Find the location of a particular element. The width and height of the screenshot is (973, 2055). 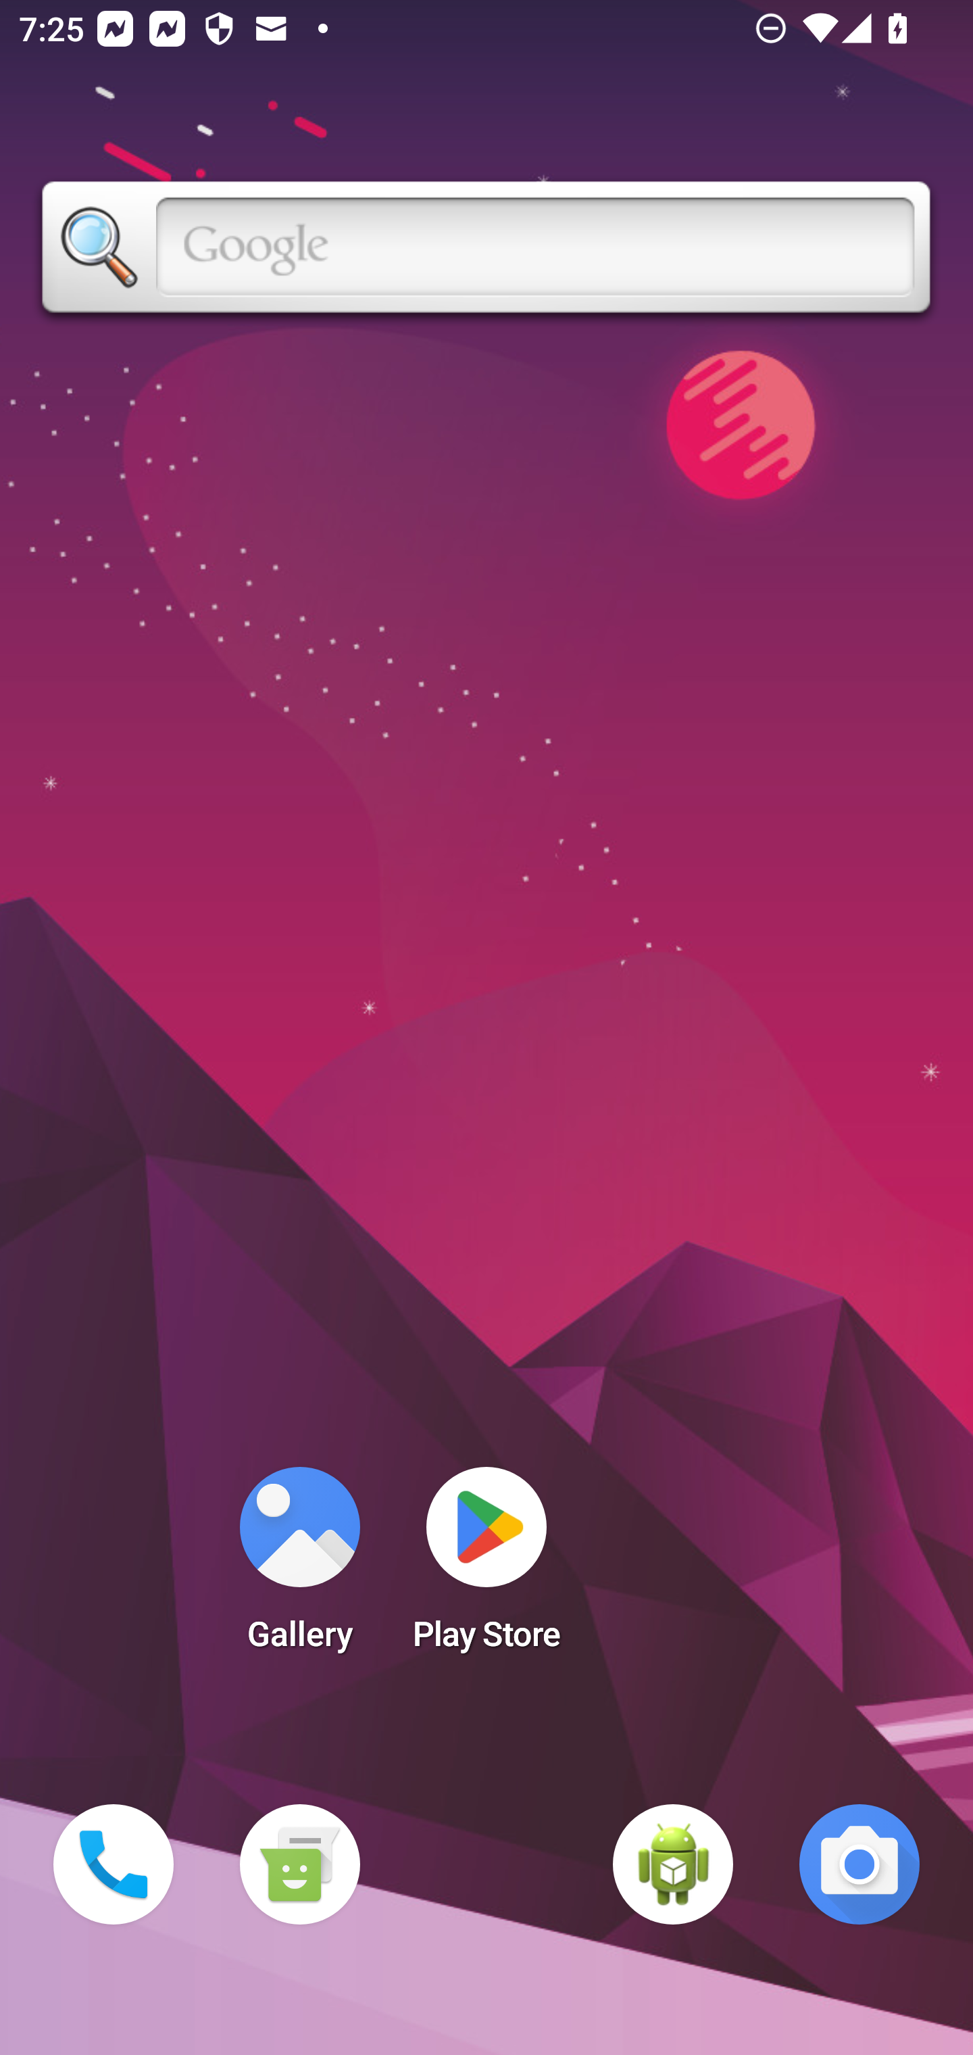

Gallery is located at coordinates (299, 1567).